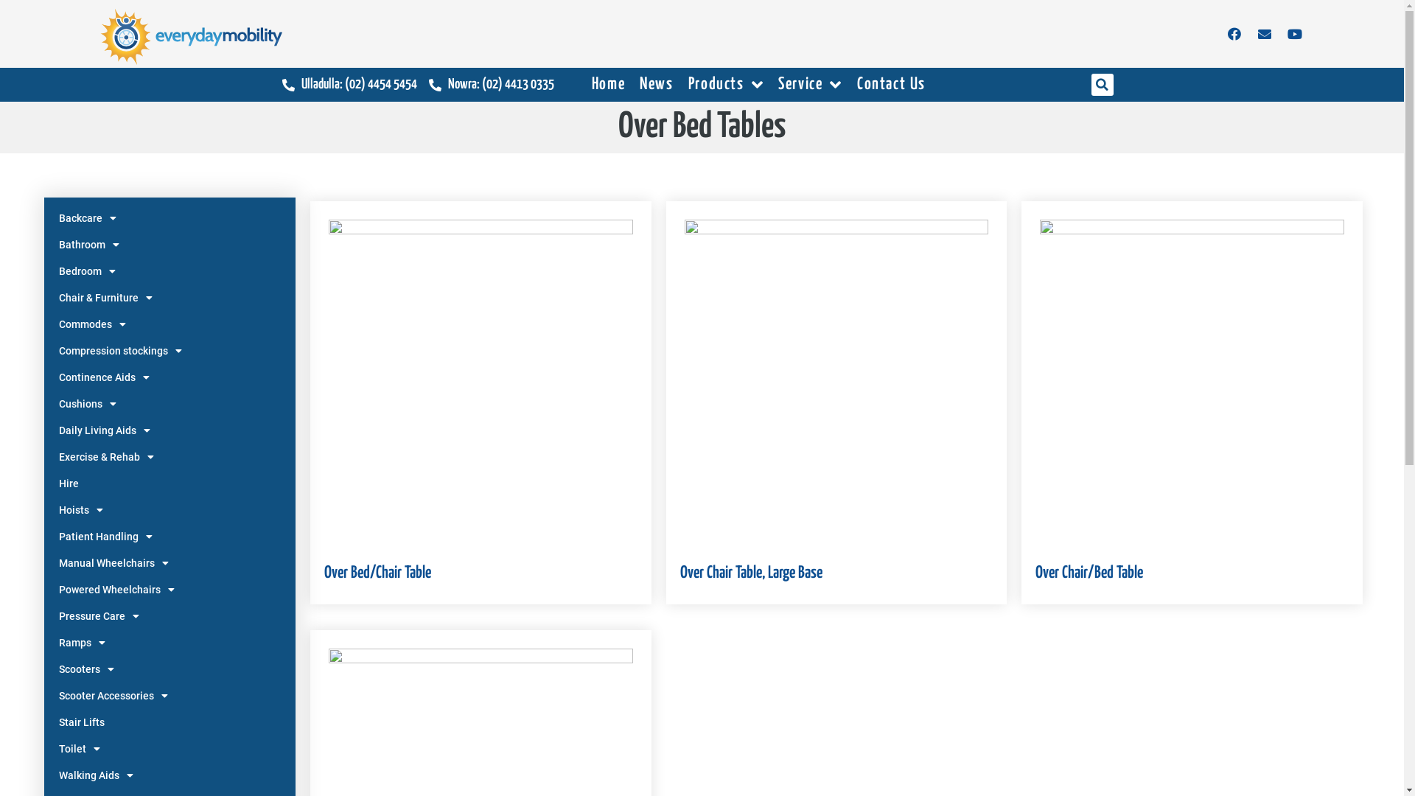 This screenshot has height=796, width=1415. I want to click on Over Bed/Chair Table, so click(481, 573).